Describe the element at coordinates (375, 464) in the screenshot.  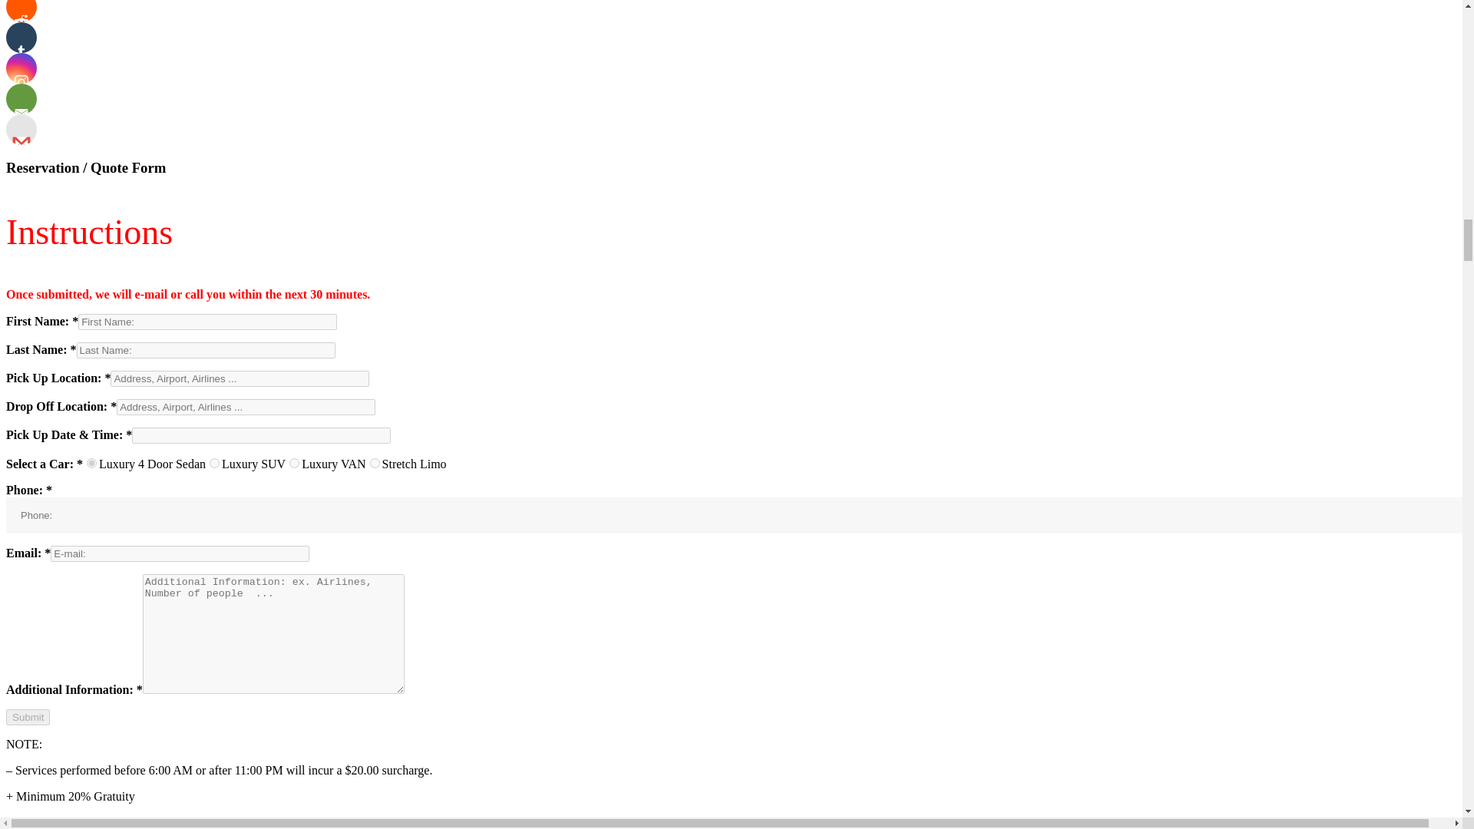
I see `Stretch Limo` at that location.